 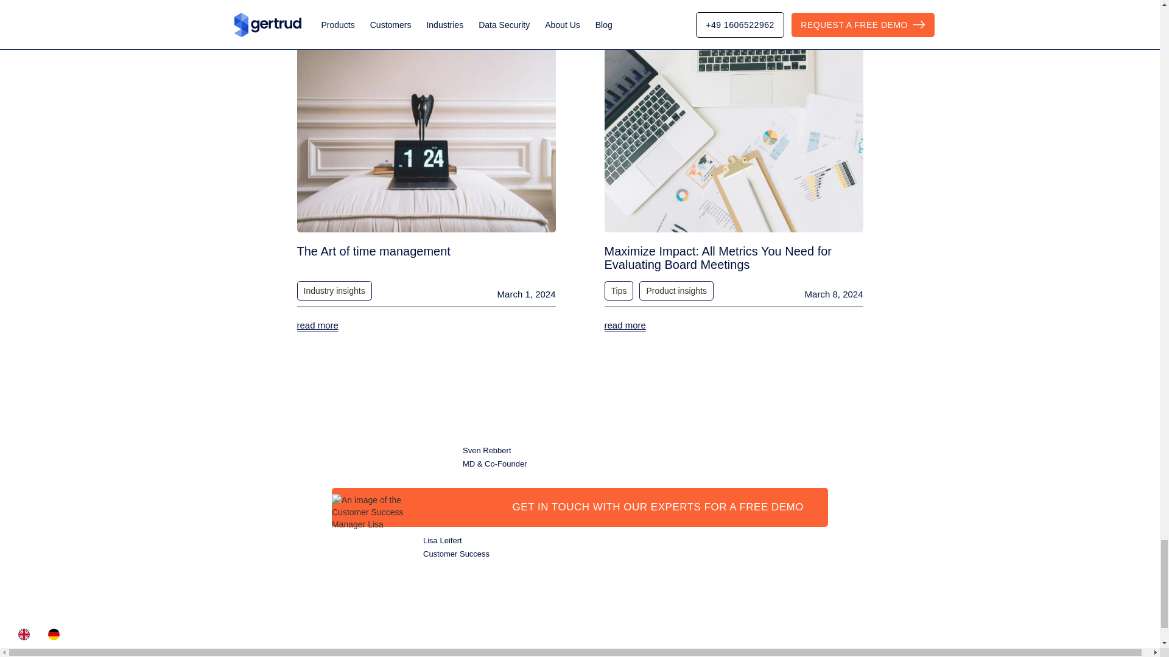 I want to click on GET IN TOUCH WITH OUR EXPERTS FOR A FREE DEMO, so click(x=580, y=507).